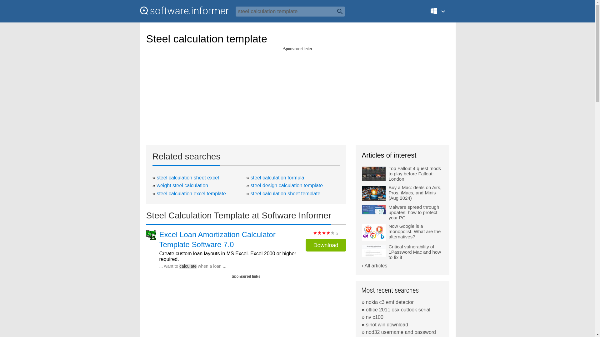 The width and height of the screenshot is (600, 337). What do you see at coordinates (184, 11) in the screenshot?
I see `Software downloads and reviews` at bounding box center [184, 11].